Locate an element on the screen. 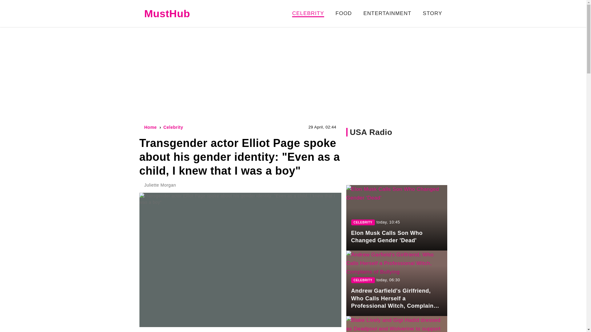 Image resolution: width=591 pixels, height=332 pixels. MustHub - Entertainment News, Celebrity News, Lifestyle Tips is located at coordinates (167, 14).